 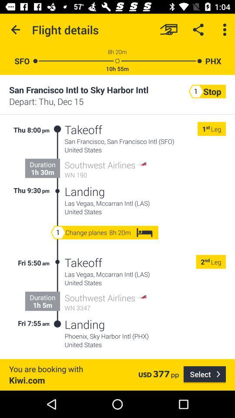 What do you see at coordinates (57, 160) in the screenshot?
I see `turn off item to the right of duration` at bounding box center [57, 160].